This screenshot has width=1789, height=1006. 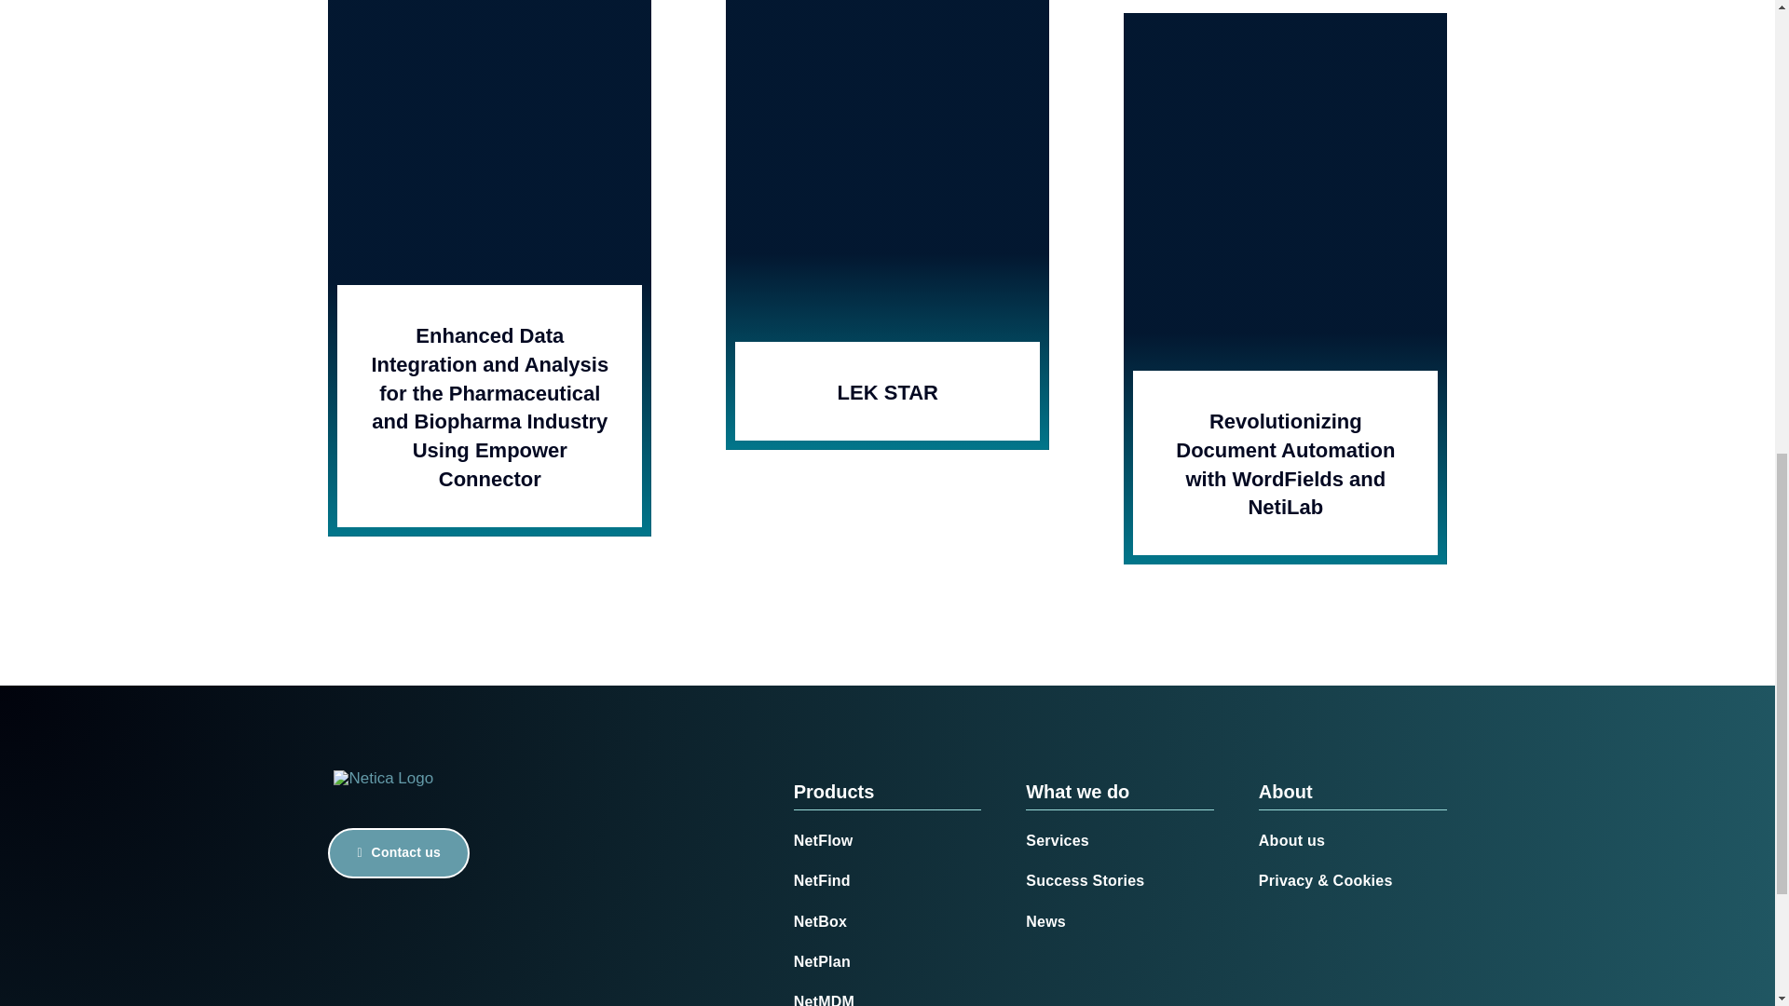 What do you see at coordinates (888, 879) in the screenshot?
I see `NetFind` at bounding box center [888, 879].